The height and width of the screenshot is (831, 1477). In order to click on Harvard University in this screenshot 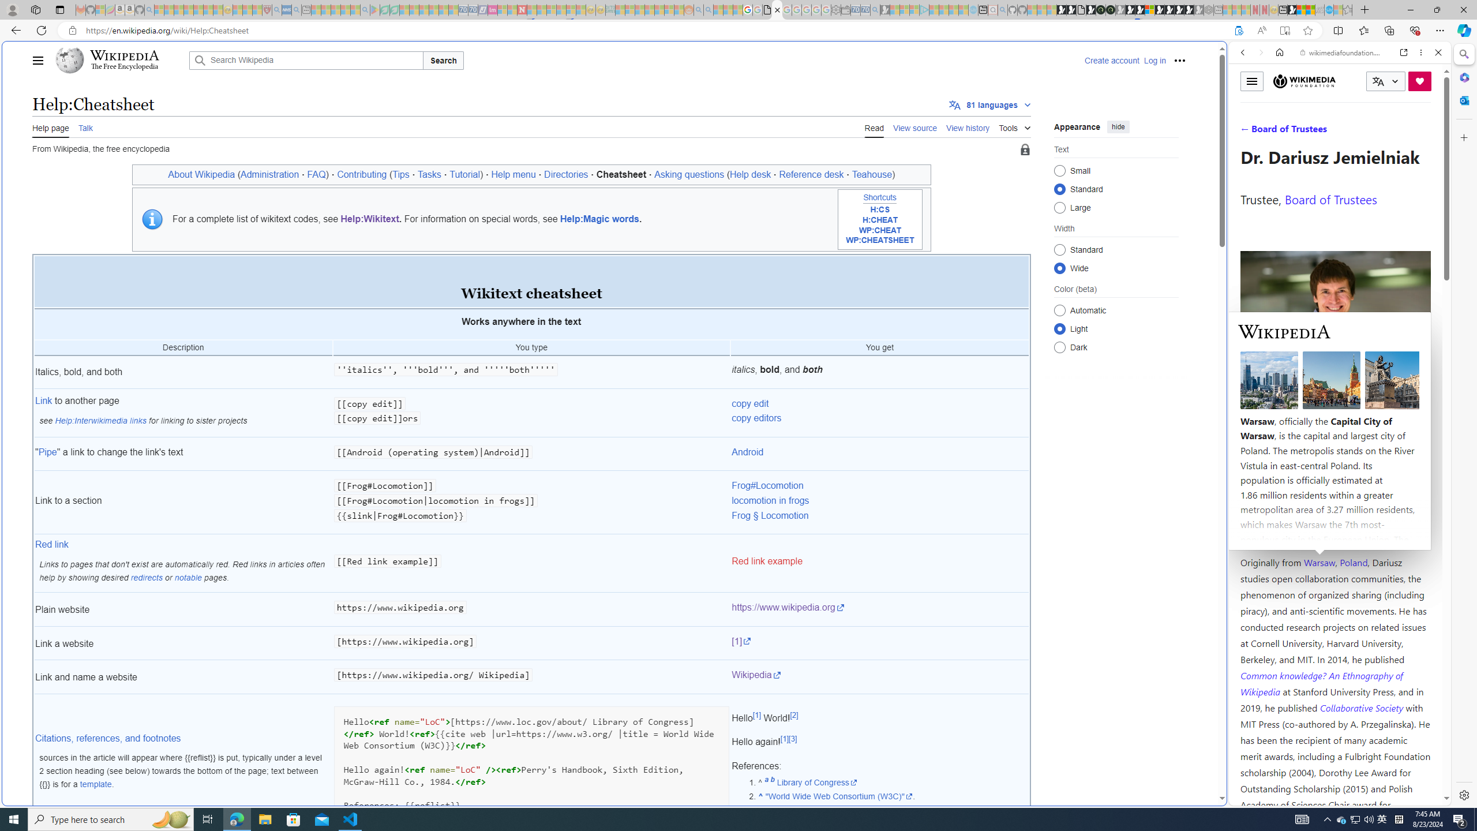, I will do `click(1277, 534)`.